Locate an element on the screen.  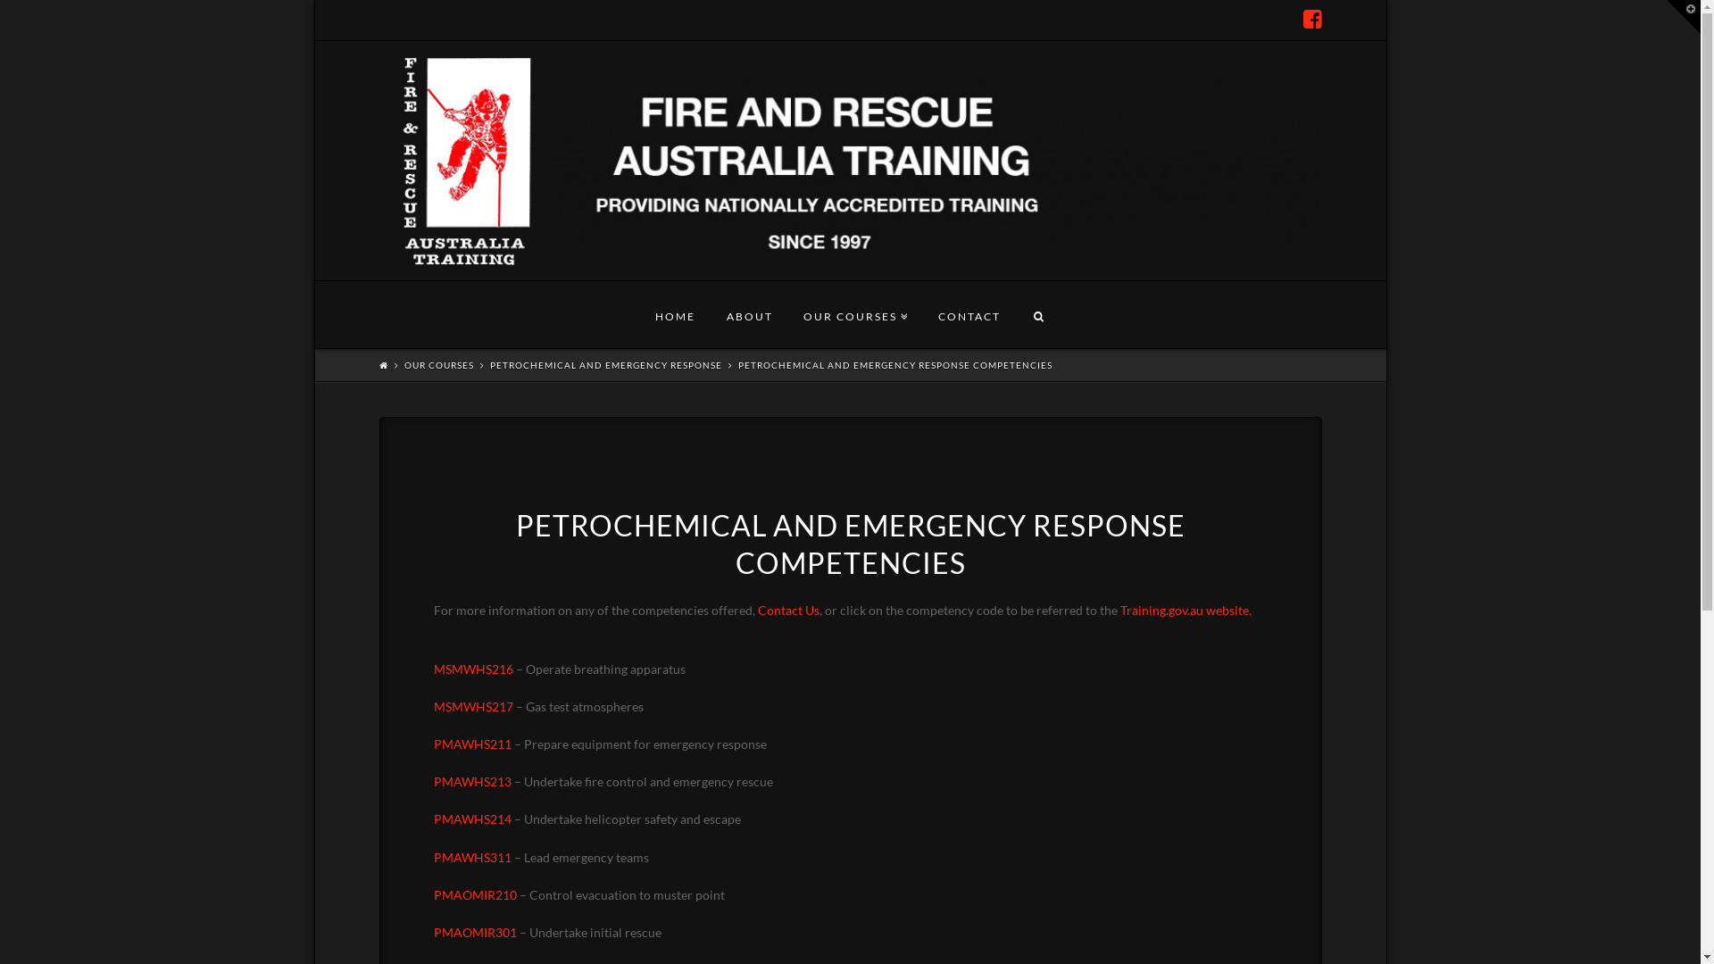
PMAWHS213 is located at coordinates (473, 782).